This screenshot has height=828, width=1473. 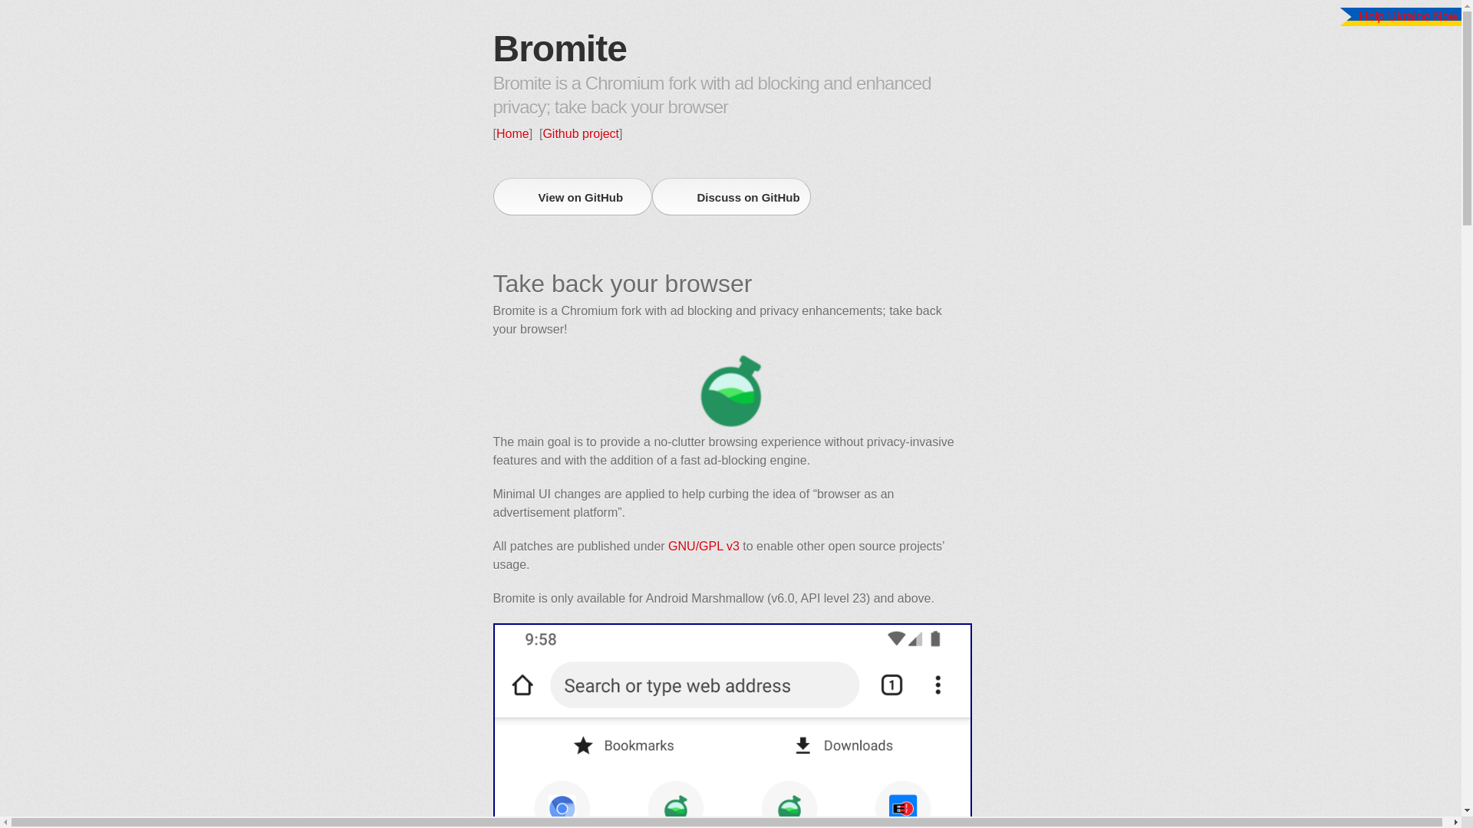 What do you see at coordinates (731, 725) in the screenshot?
I see `New Tab Page` at bounding box center [731, 725].